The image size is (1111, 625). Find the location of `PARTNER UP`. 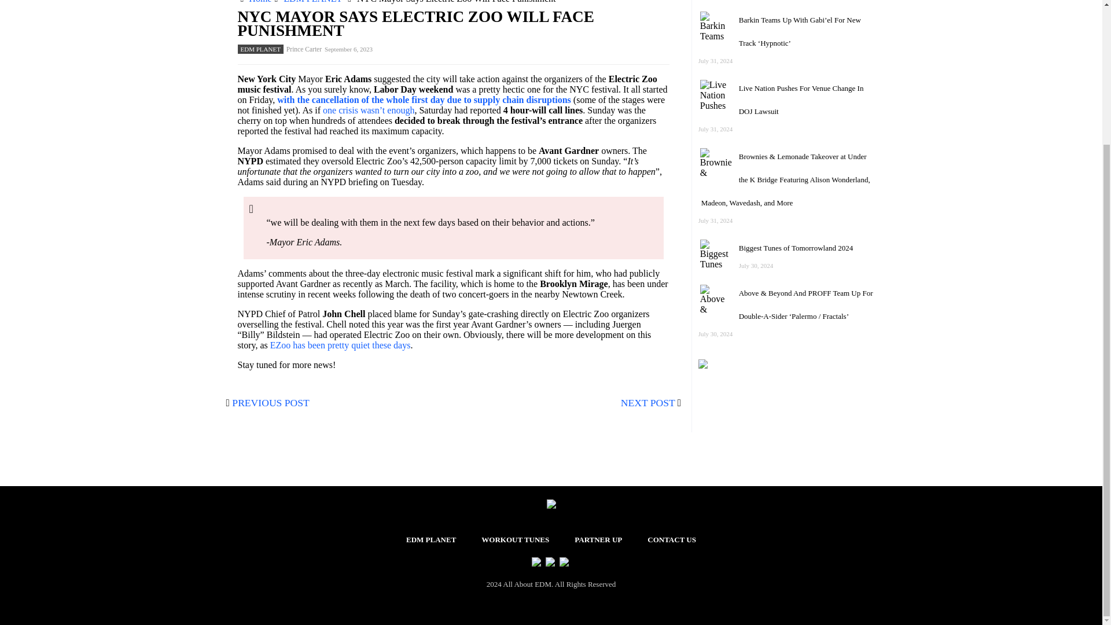

PARTNER UP is located at coordinates (598, 539).